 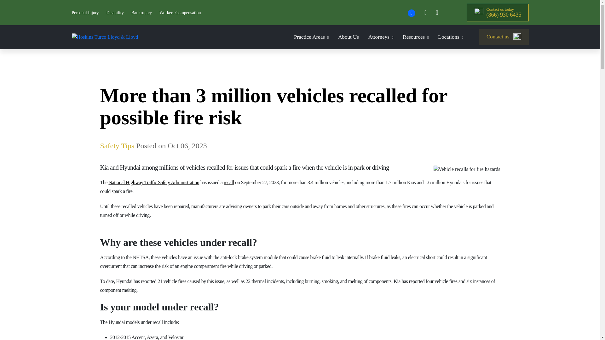 What do you see at coordinates (85, 13) in the screenshot?
I see `Personal Injury` at bounding box center [85, 13].